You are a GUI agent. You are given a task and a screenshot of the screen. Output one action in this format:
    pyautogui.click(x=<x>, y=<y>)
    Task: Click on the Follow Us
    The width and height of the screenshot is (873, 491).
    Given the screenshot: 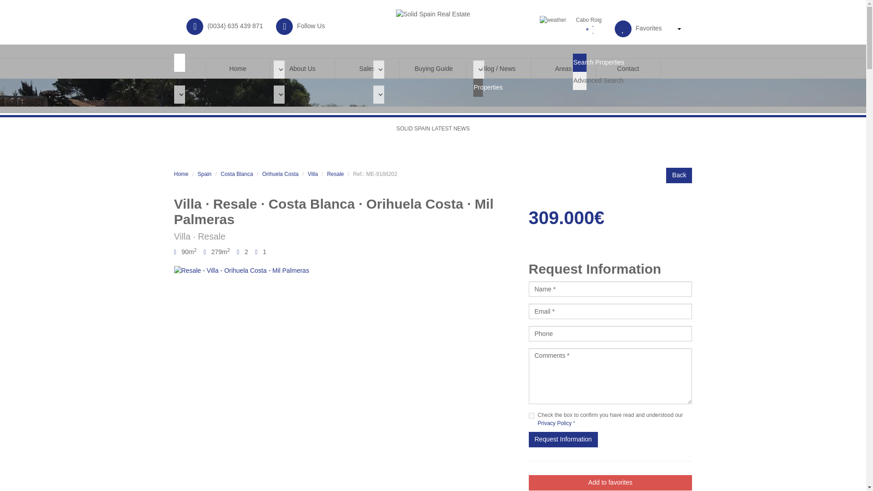 What is the action you would take?
    pyautogui.click(x=311, y=25)
    